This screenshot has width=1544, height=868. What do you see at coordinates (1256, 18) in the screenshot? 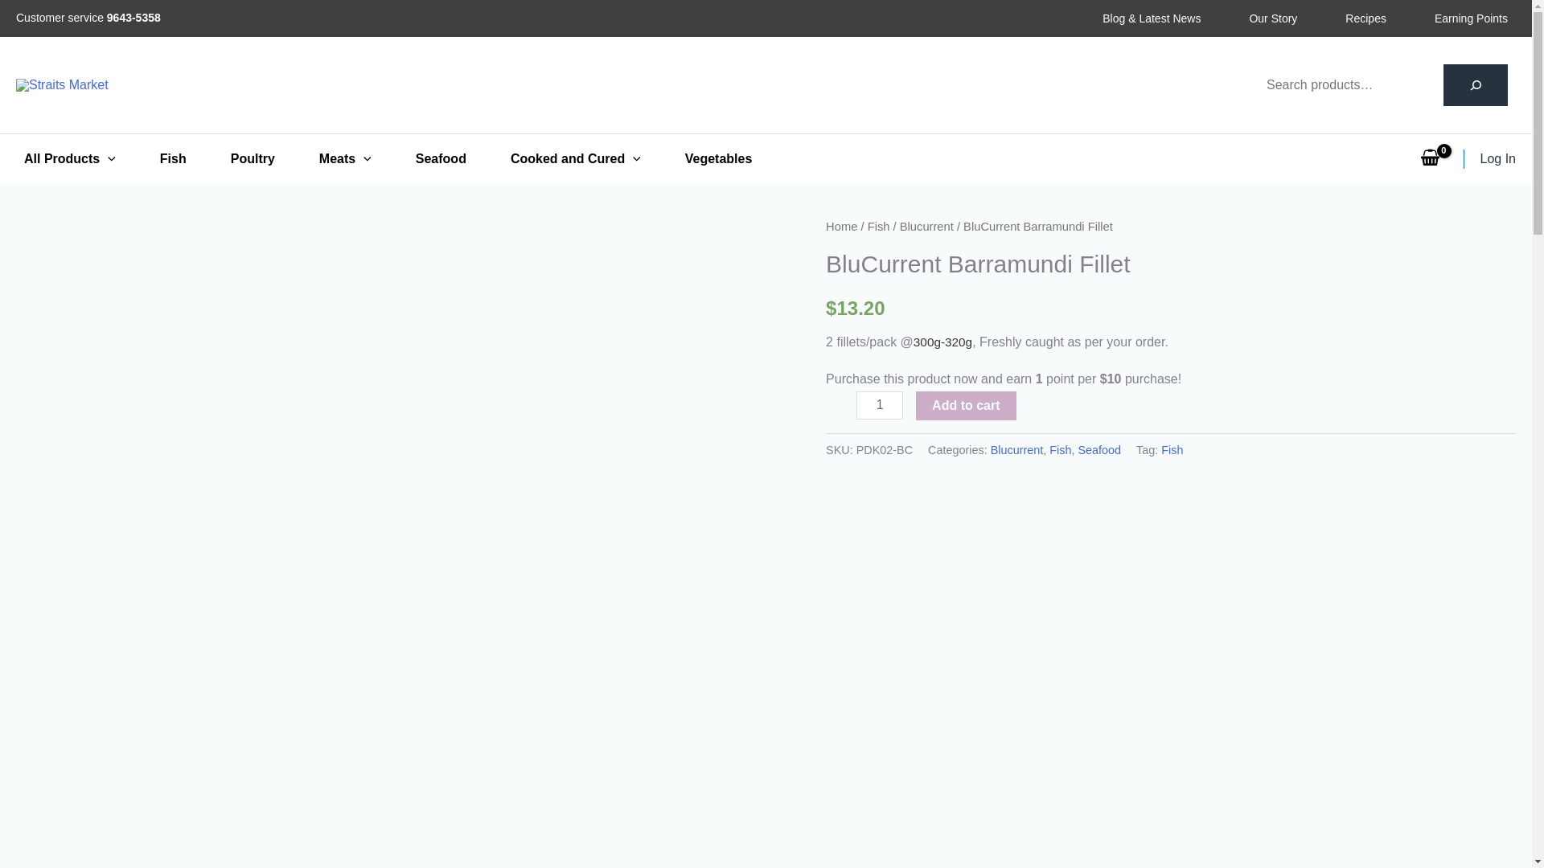
I see `Our Story` at bounding box center [1256, 18].